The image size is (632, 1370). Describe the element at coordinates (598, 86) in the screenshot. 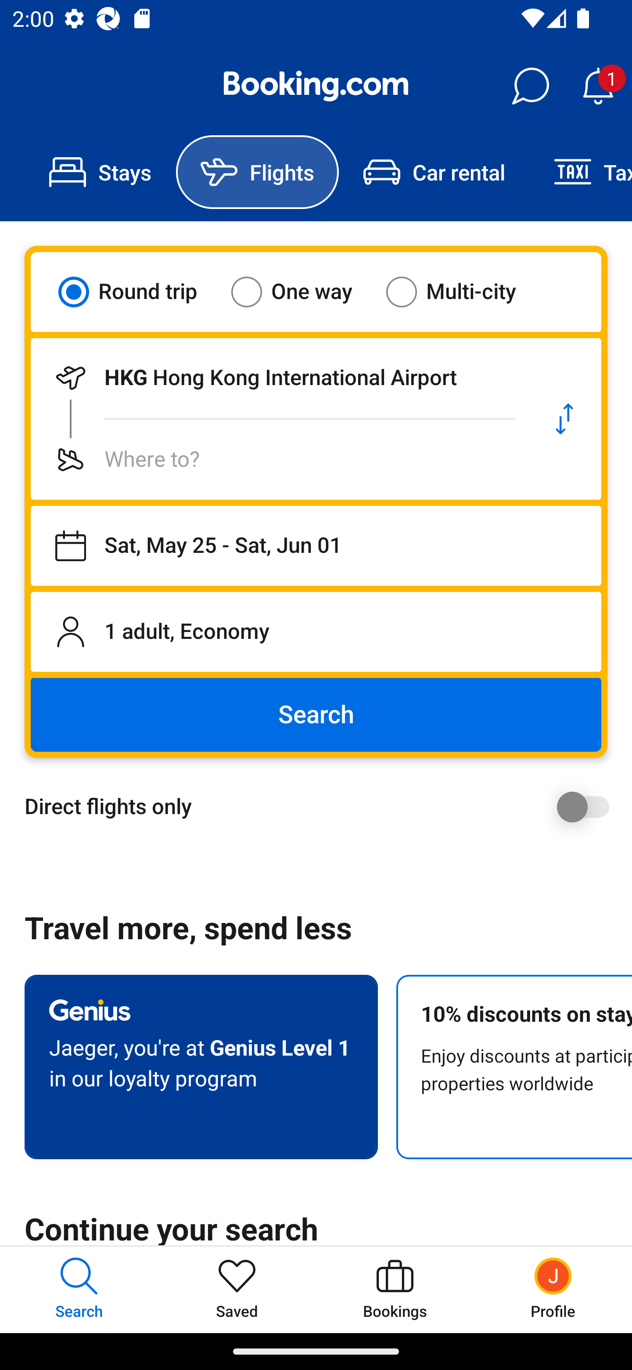

I see `Notifications` at that location.